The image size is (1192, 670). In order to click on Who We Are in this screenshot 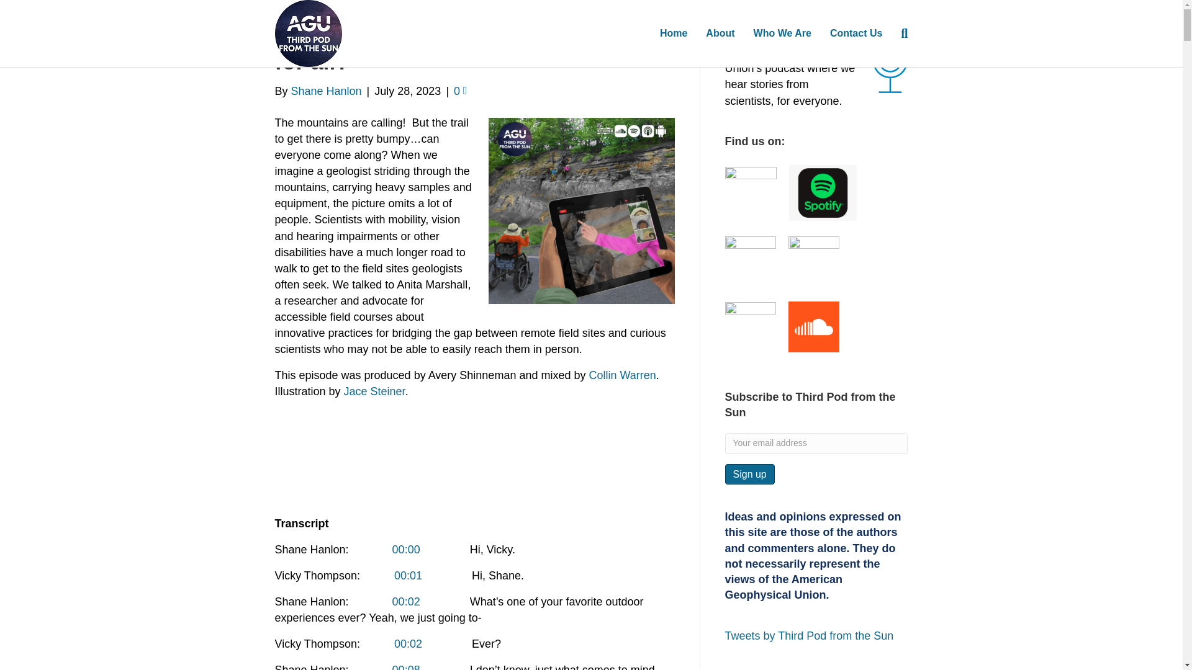, I will do `click(782, 33)`.